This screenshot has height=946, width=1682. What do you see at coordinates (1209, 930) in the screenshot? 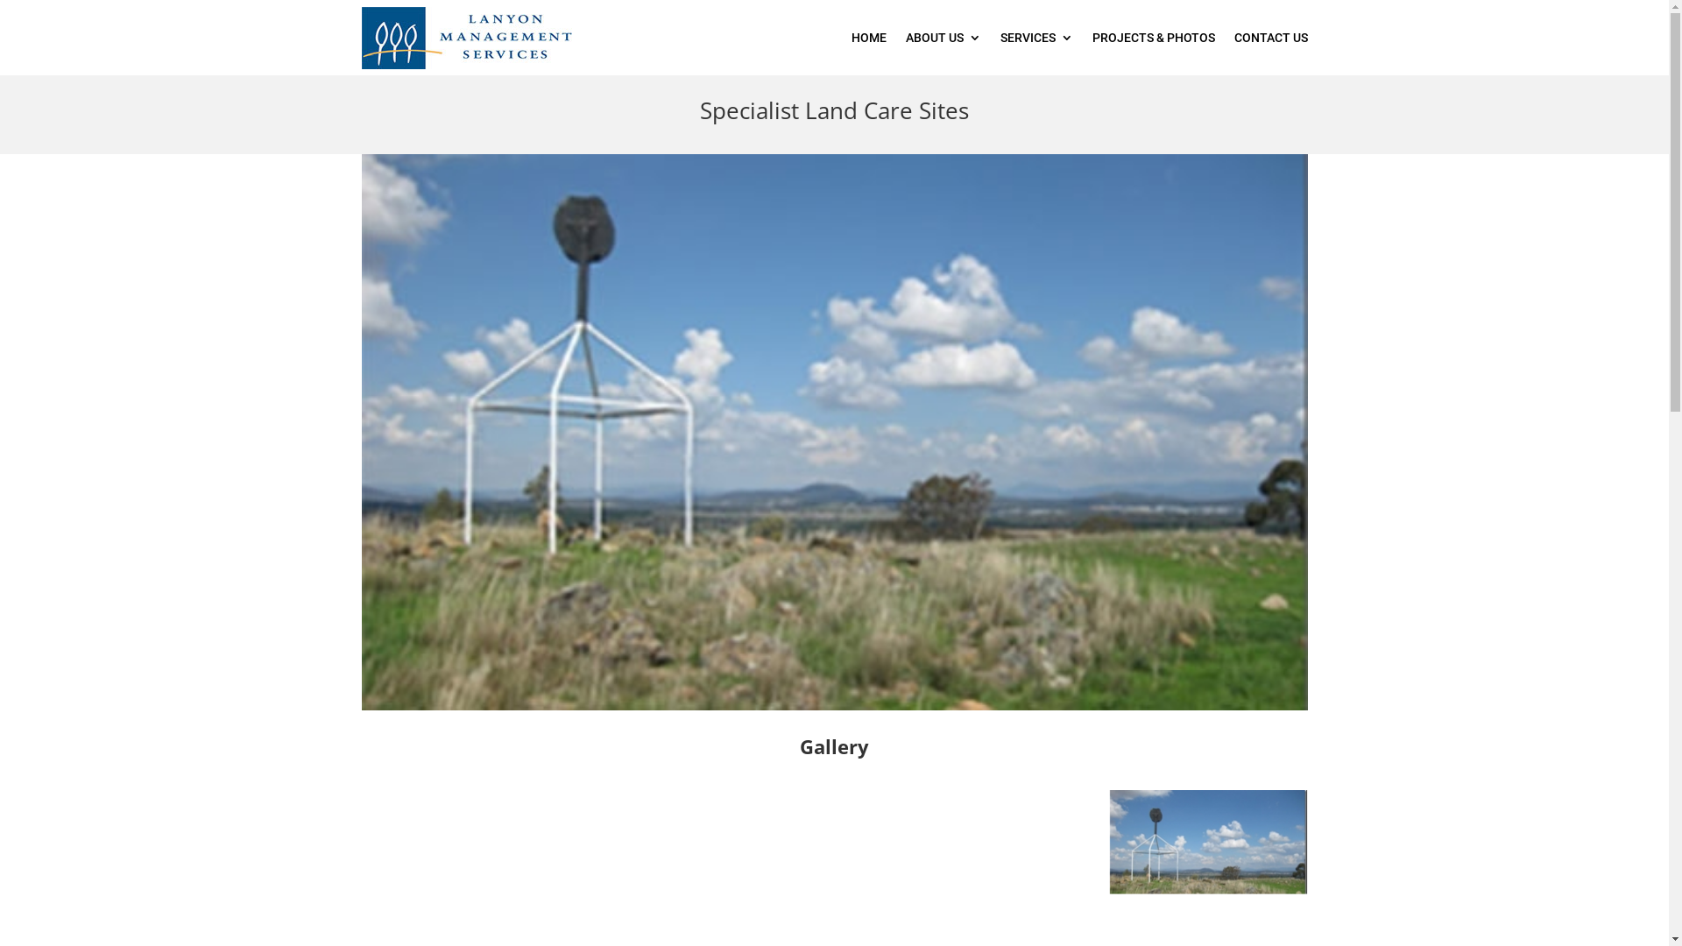
I see `slcs5` at bounding box center [1209, 930].